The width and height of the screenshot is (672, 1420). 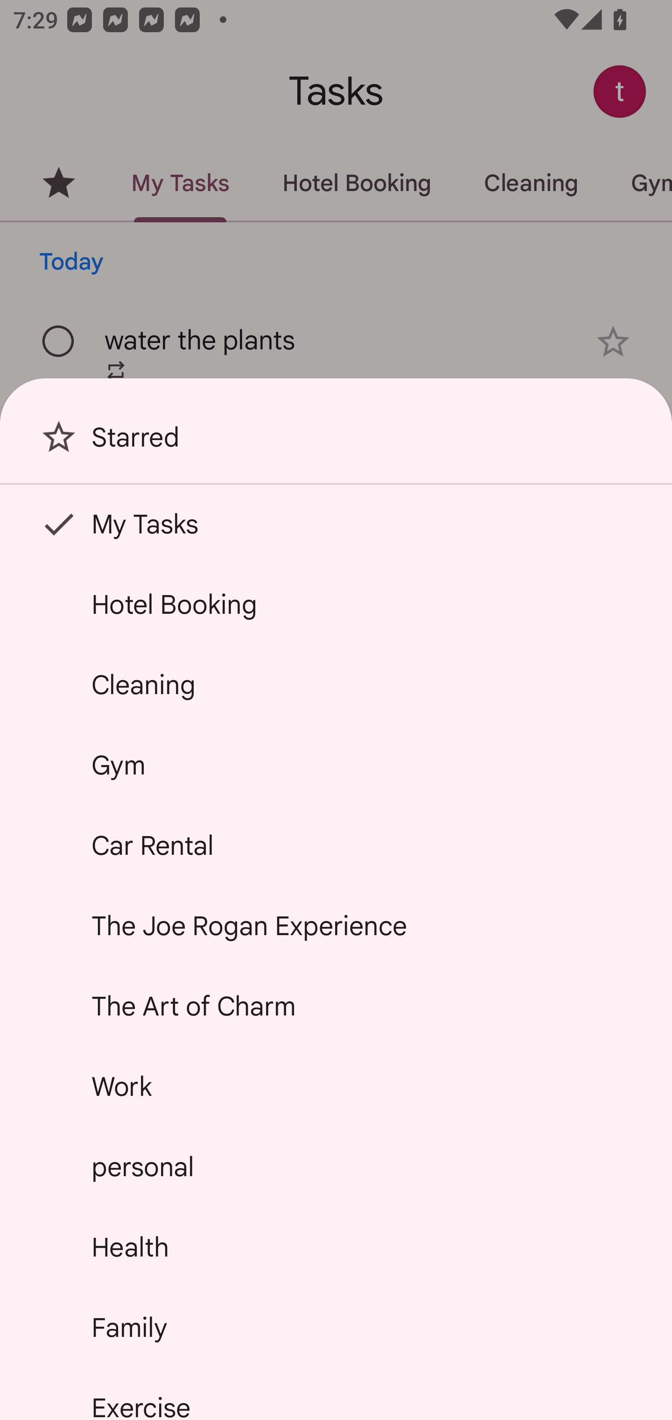 I want to click on Health, so click(x=336, y=1247).